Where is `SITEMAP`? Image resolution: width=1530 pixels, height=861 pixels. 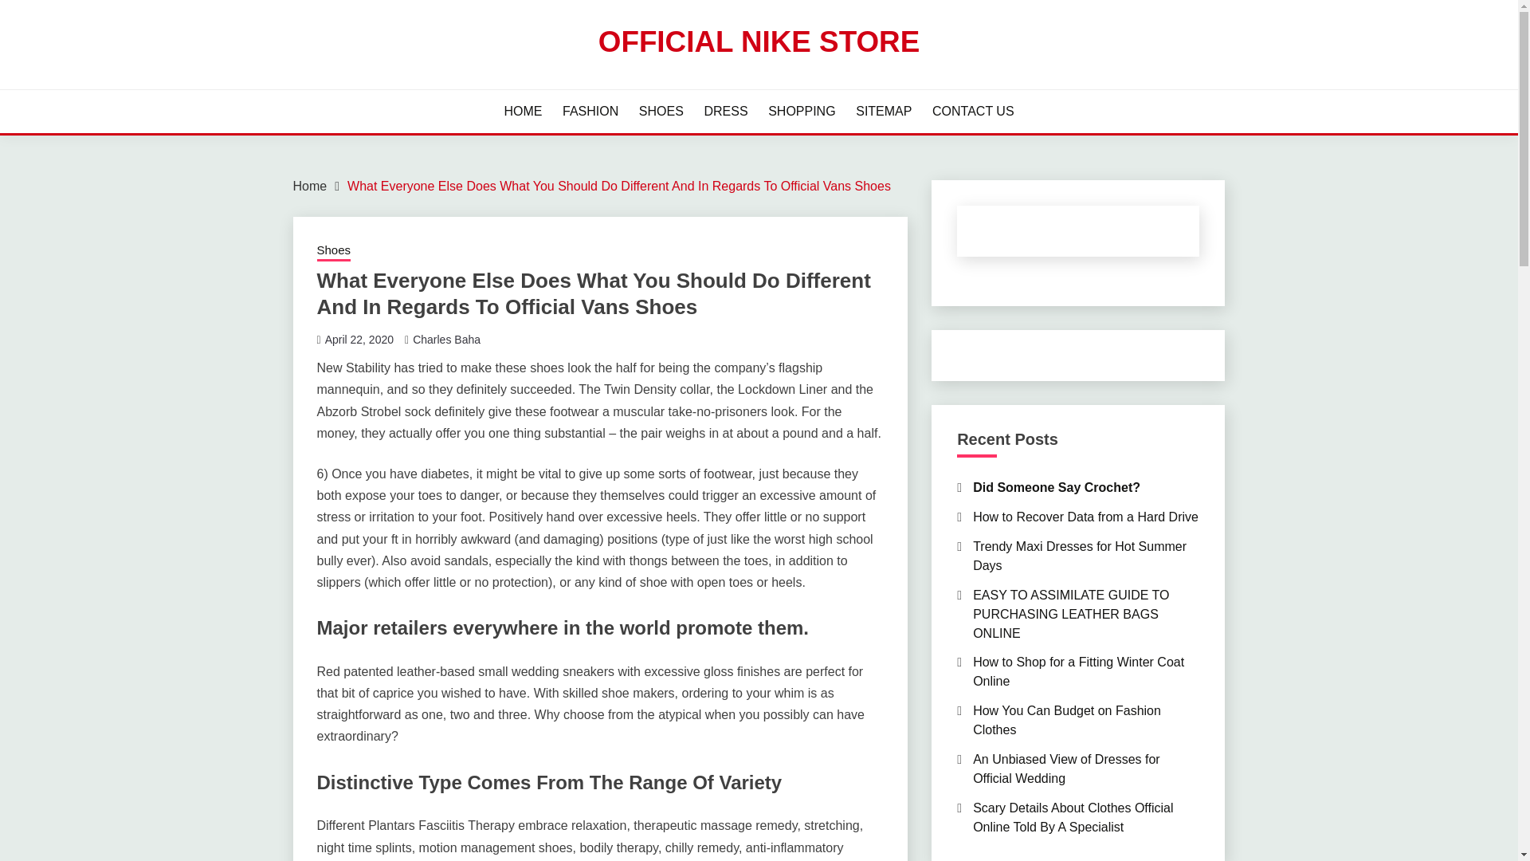
SITEMAP is located at coordinates (883, 112).